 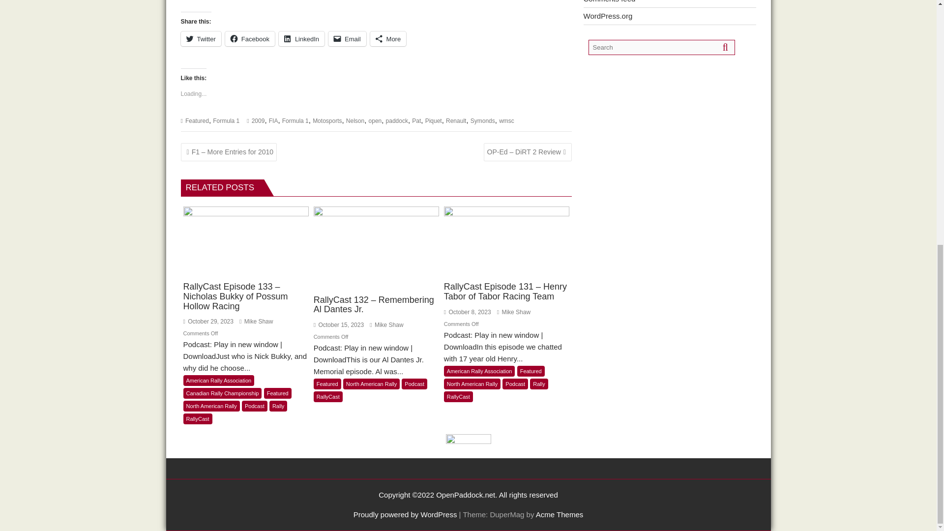 What do you see at coordinates (347, 38) in the screenshot?
I see `Email` at bounding box center [347, 38].